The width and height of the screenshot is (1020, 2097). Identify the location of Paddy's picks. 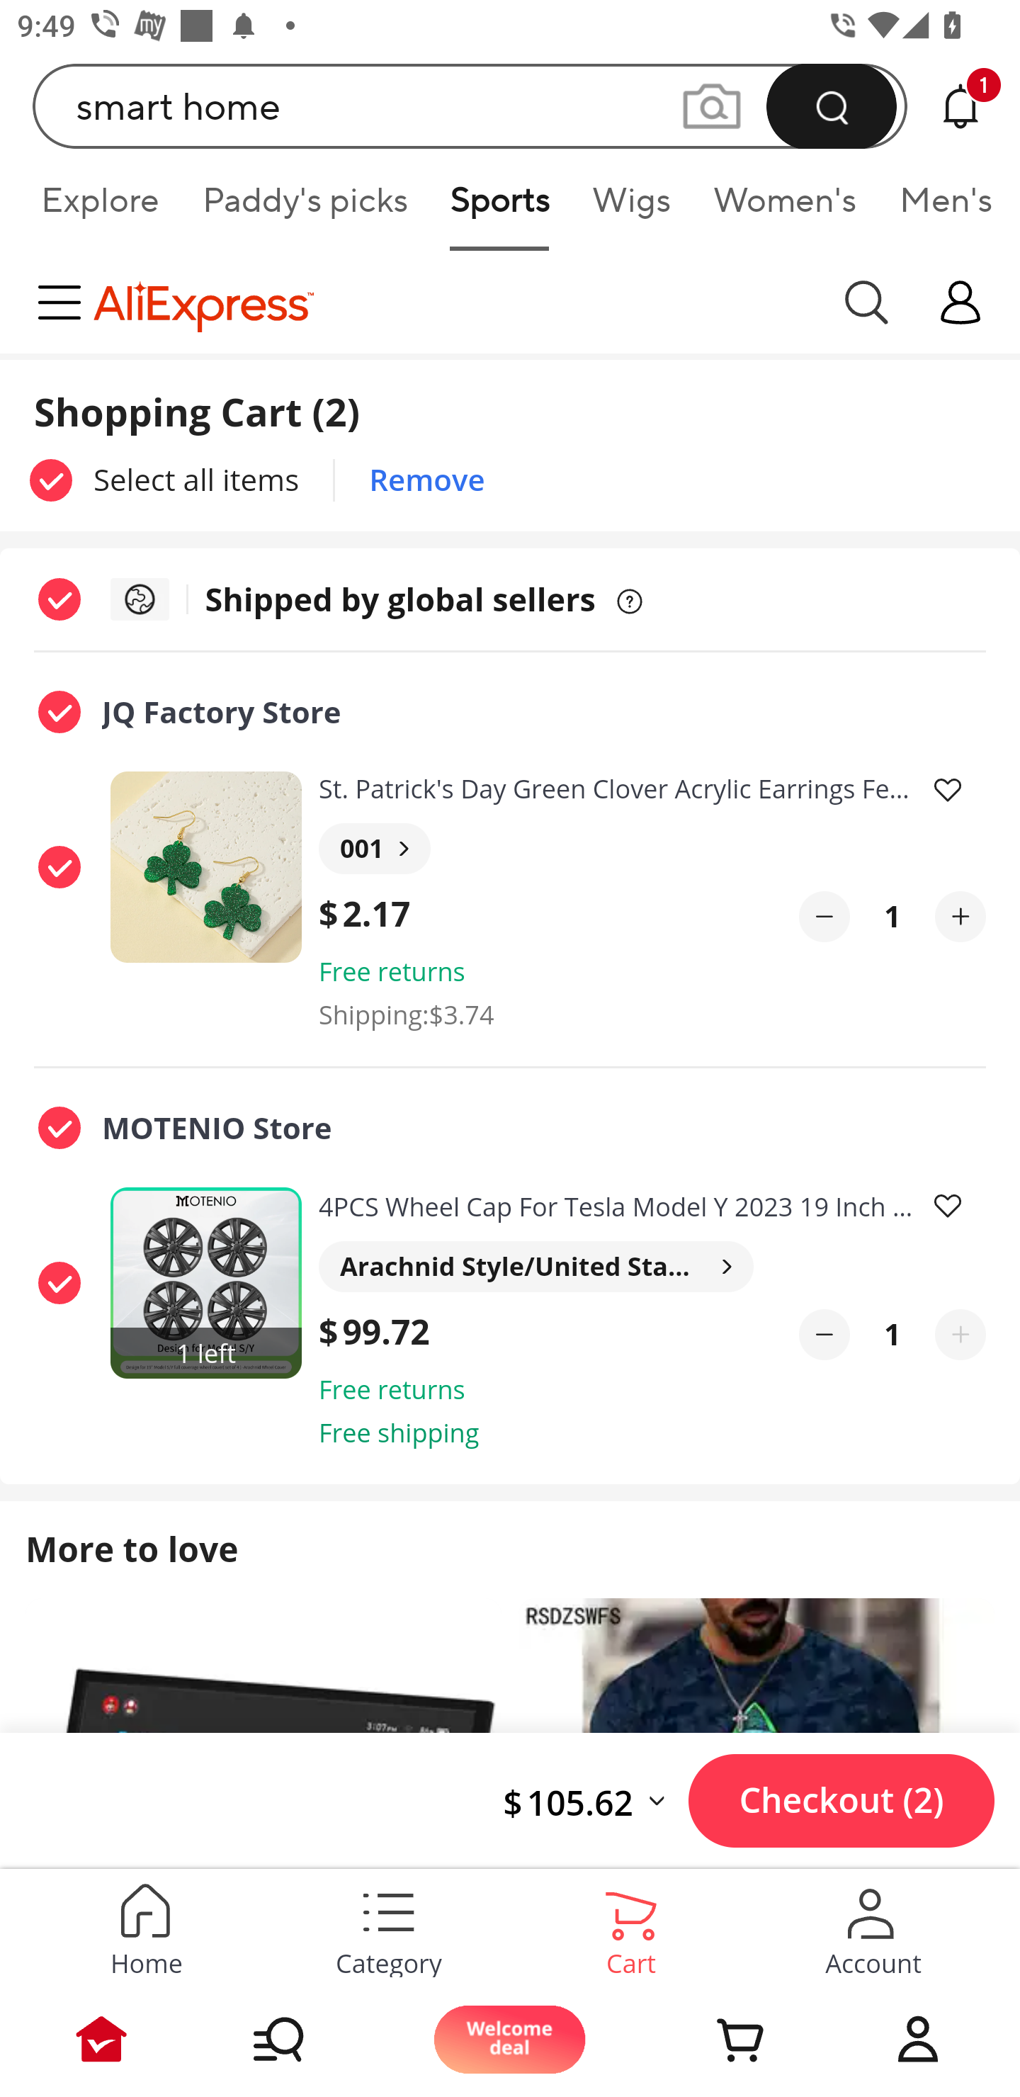
(304, 208).